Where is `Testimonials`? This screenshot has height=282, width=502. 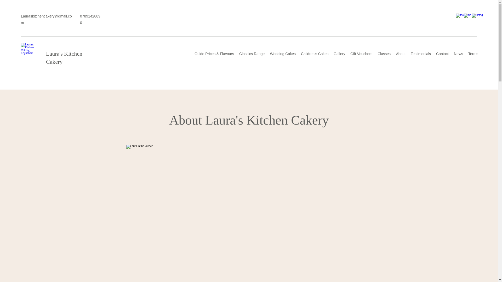 Testimonials is located at coordinates (421, 54).